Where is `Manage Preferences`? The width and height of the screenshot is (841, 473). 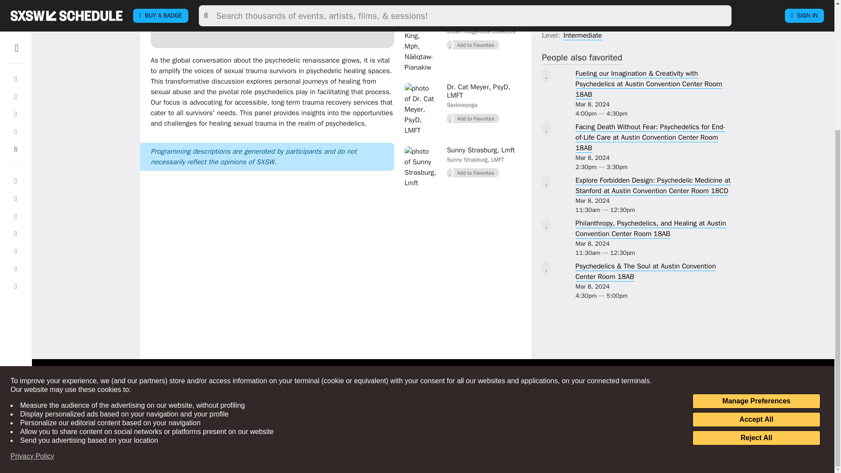
Manage Preferences is located at coordinates (756, 228).